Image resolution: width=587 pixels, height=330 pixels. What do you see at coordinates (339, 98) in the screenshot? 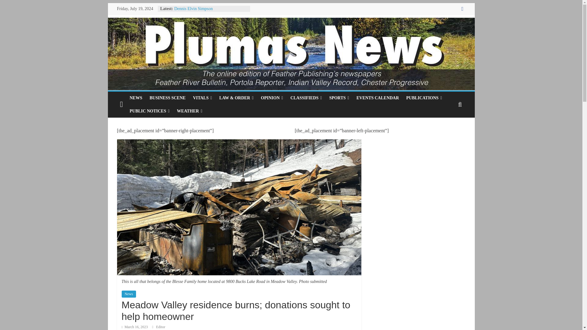
I see `SPORTS` at bounding box center [339, 98].